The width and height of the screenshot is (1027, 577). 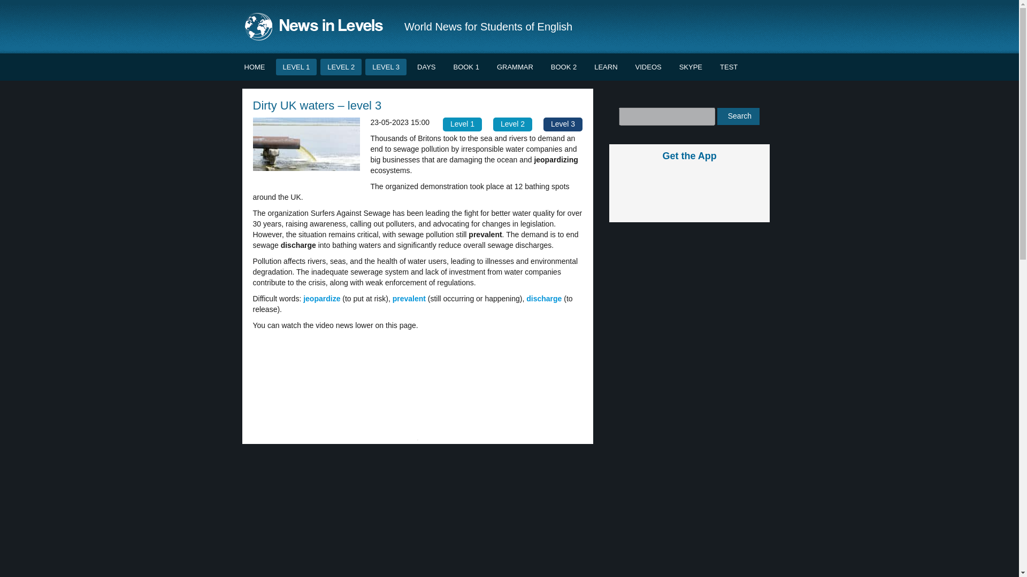 What do you see at coordinates (738, 116) in the screenshot?
I see `Search` at bounding box center [738, 116].